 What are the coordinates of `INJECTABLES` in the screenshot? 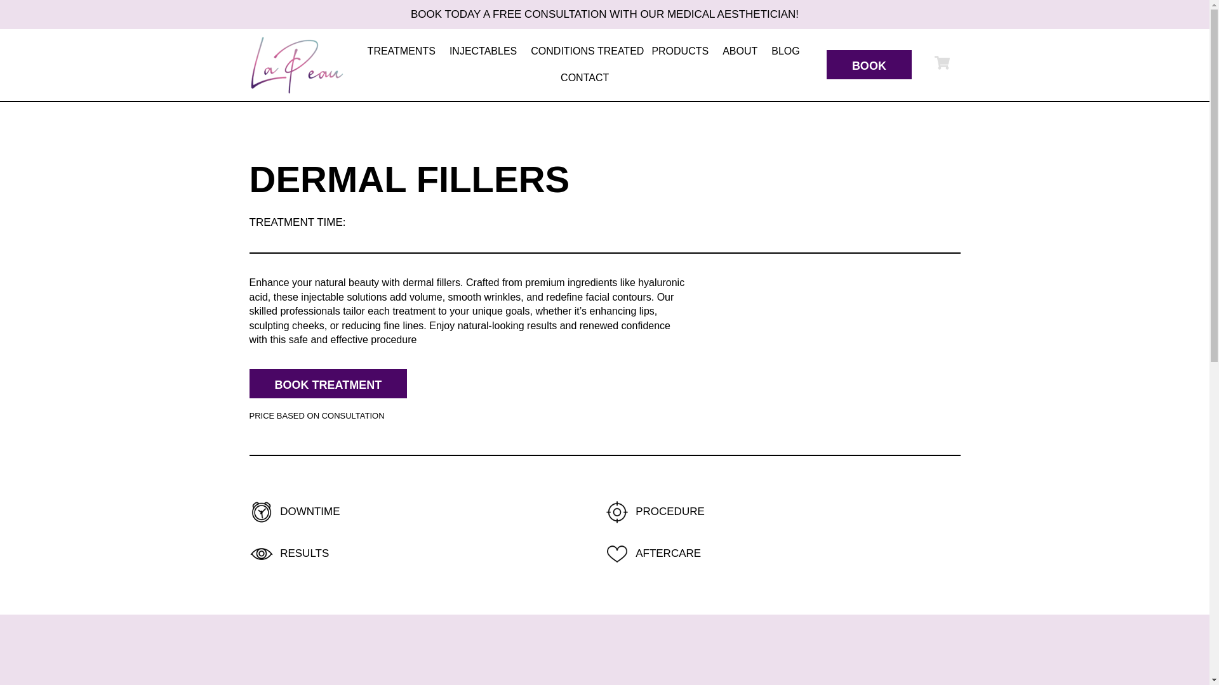 It's located at (486, 51).